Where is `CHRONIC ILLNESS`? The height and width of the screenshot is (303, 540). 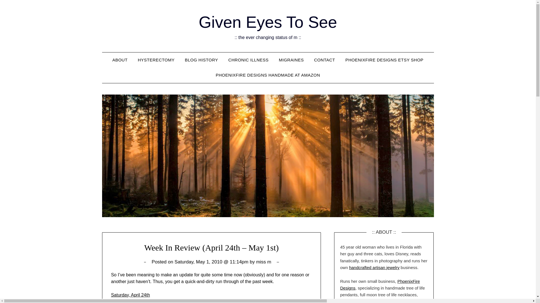 CHRONIC ILLNESS is located at coordinates (249, 60).